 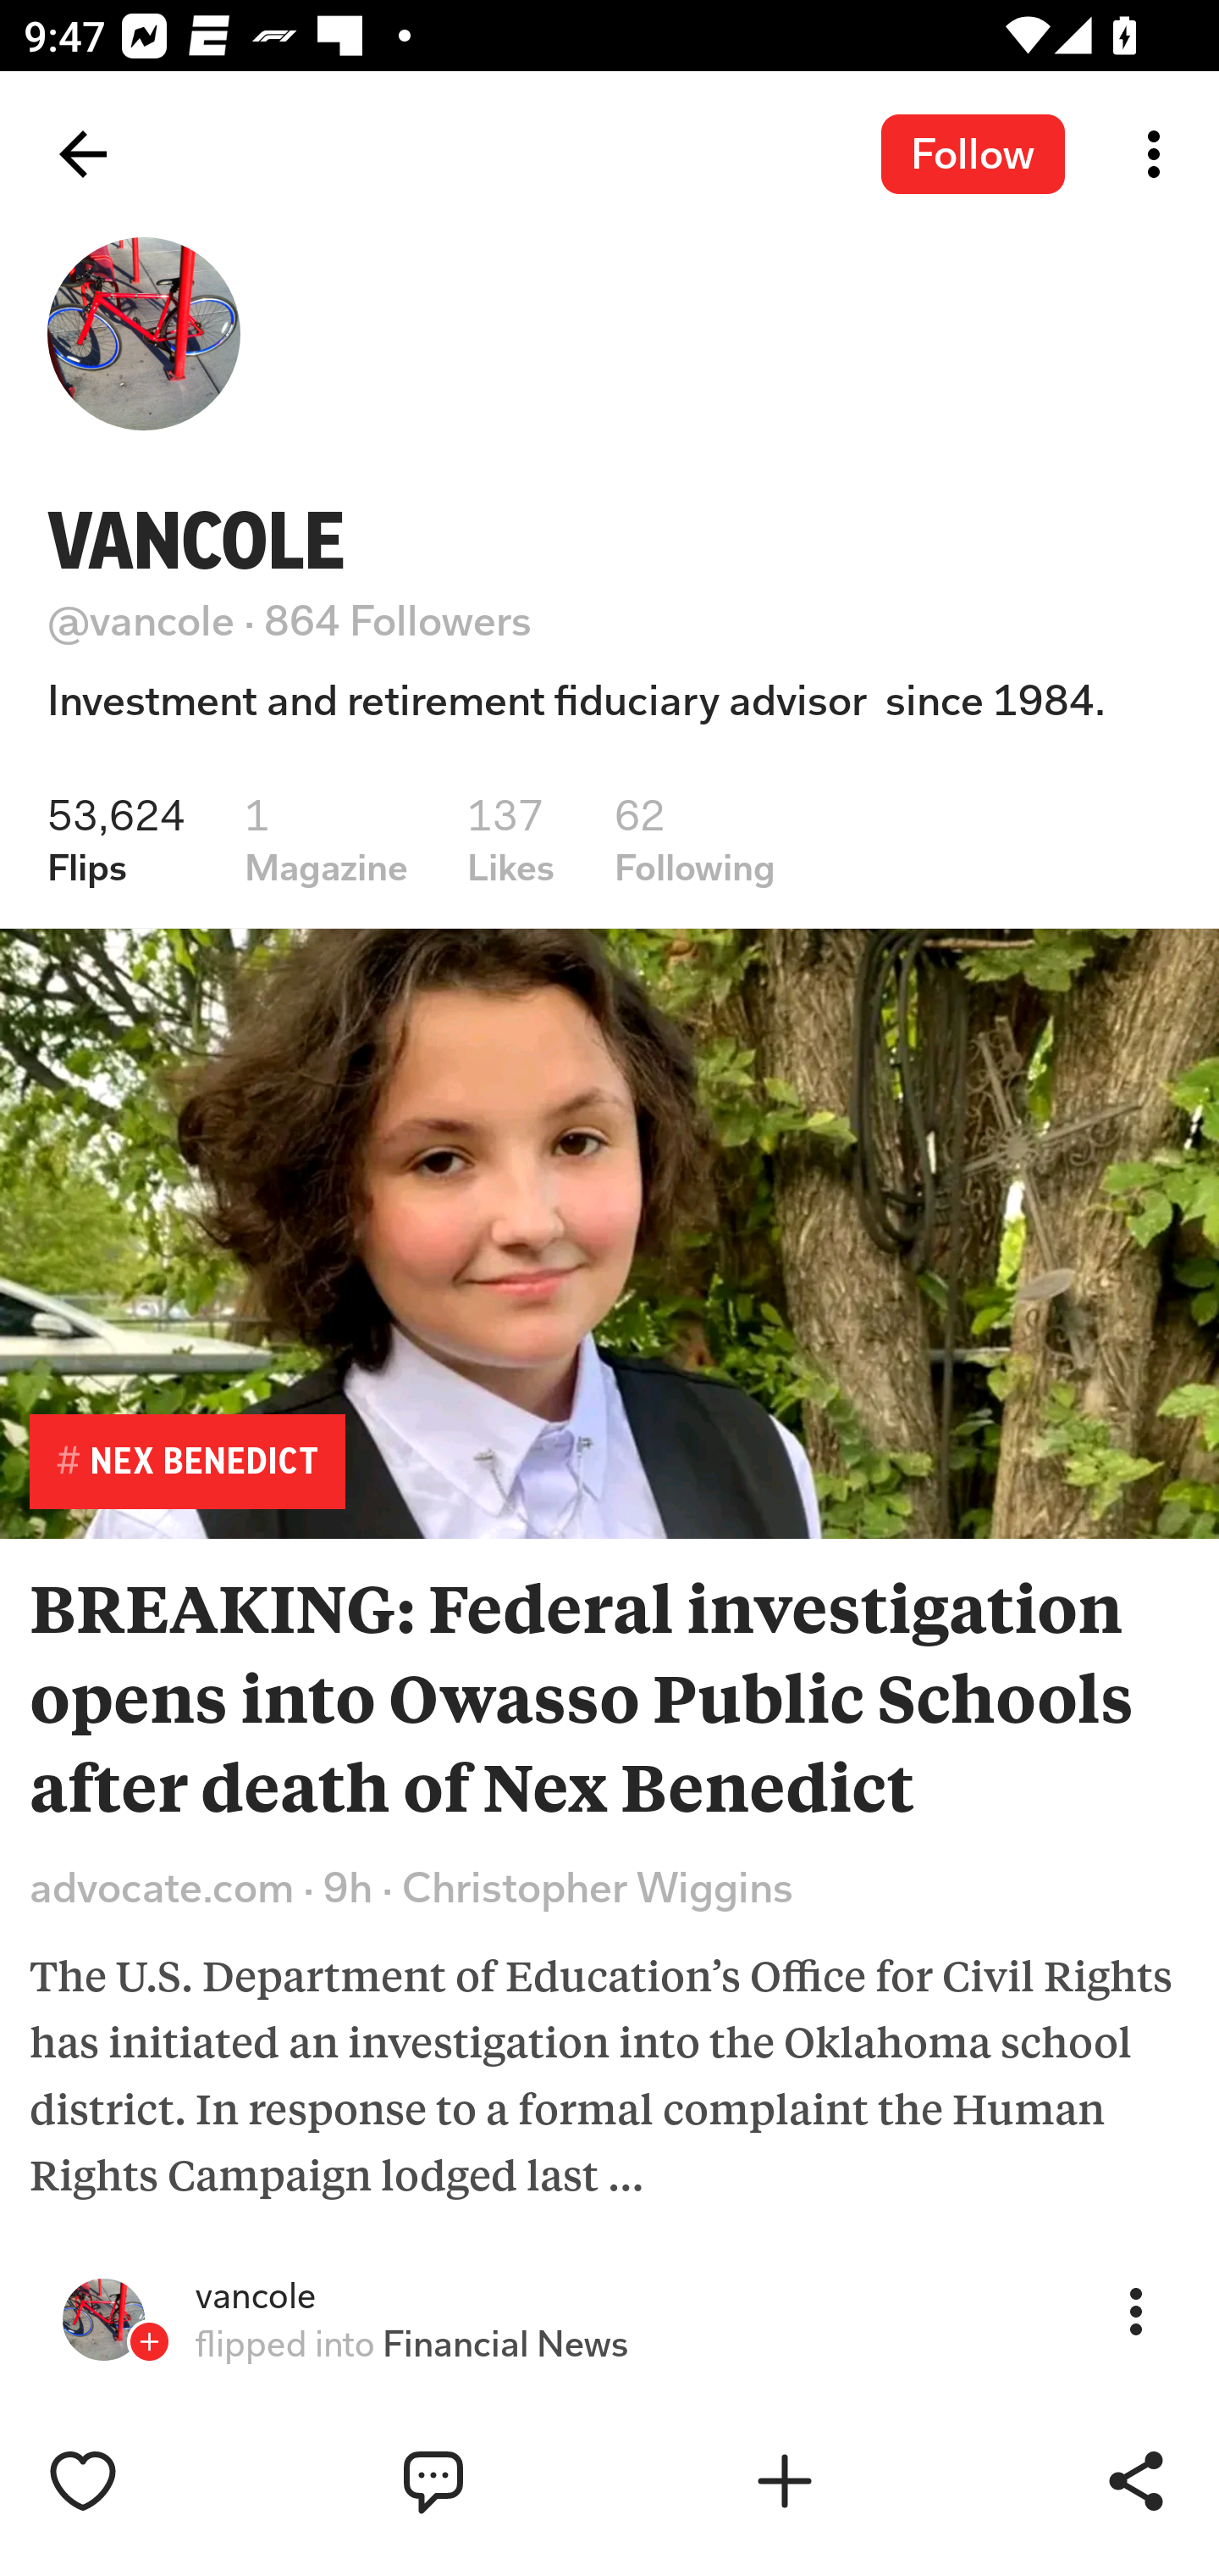 I want to click on 1 Magazine, so click(x=325, y=839).